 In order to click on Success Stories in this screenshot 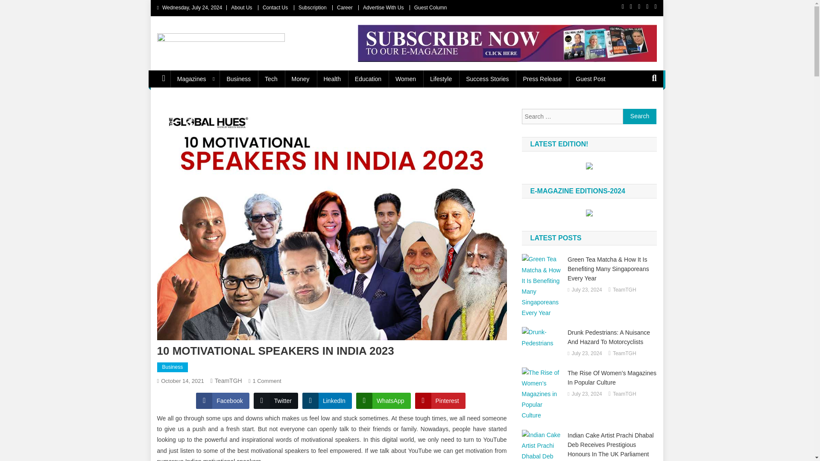, I will do `click(487, 79)`.